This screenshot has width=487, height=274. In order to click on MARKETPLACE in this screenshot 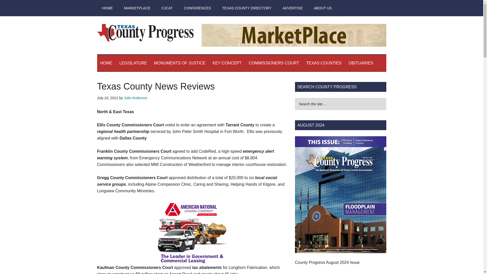, I will do `click(137, 8)`.